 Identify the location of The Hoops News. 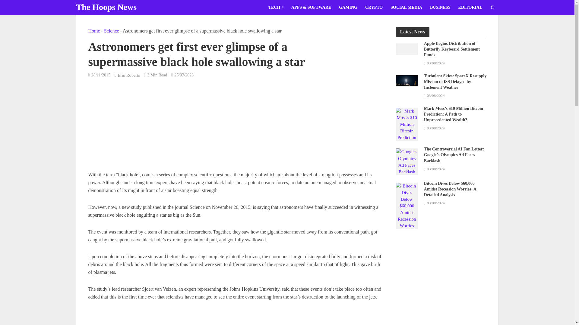
(106, 7).